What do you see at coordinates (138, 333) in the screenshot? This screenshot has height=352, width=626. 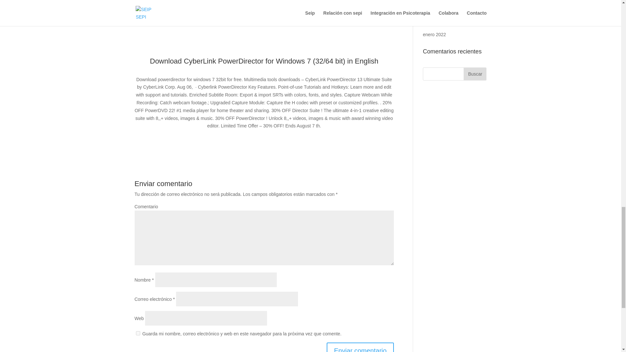 I see `yes` at bounding box center [138, 333].